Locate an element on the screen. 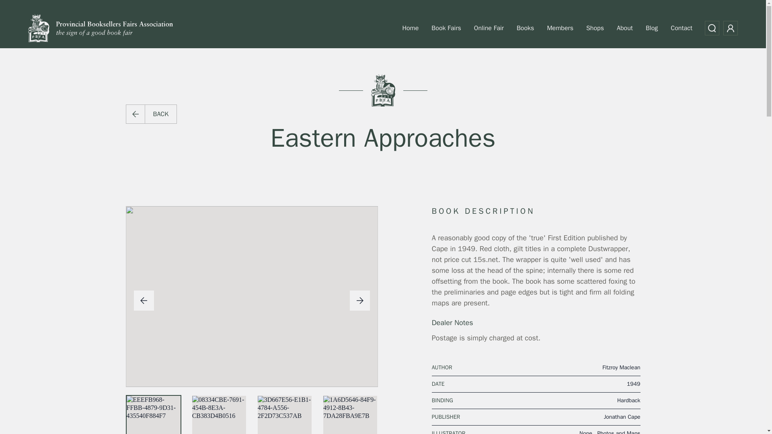  Book Fairs is located at coordinates (446, 28).